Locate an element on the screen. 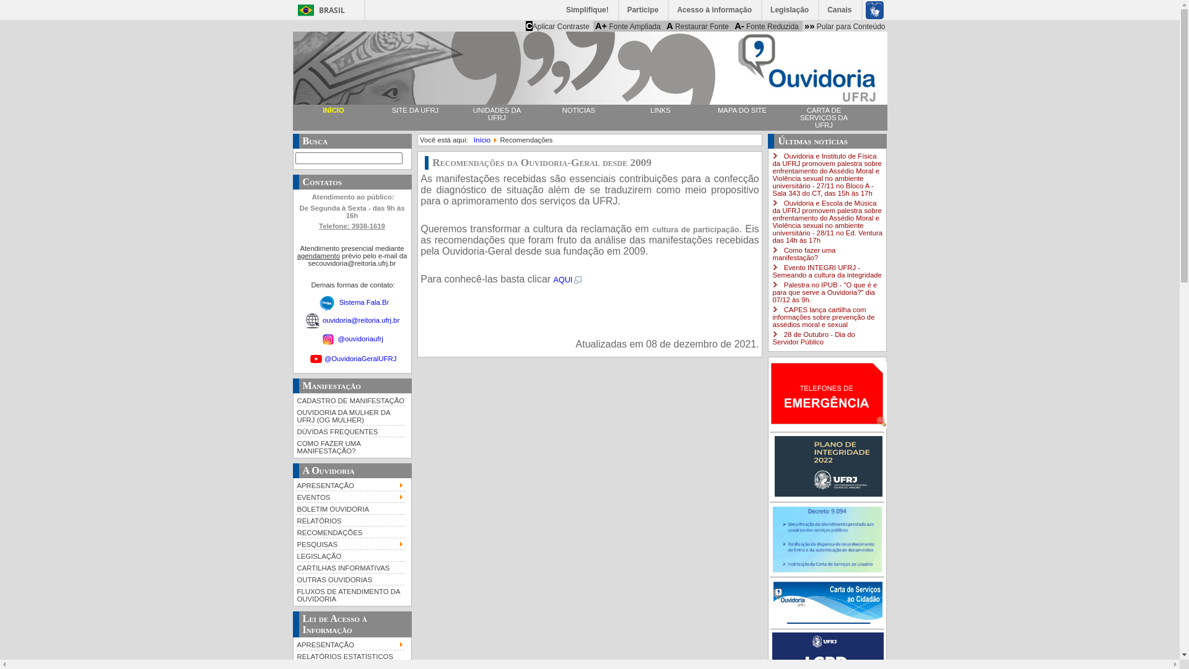 This screenshot has width=1189, height=669. Canais is located at coordinates (840, 10).